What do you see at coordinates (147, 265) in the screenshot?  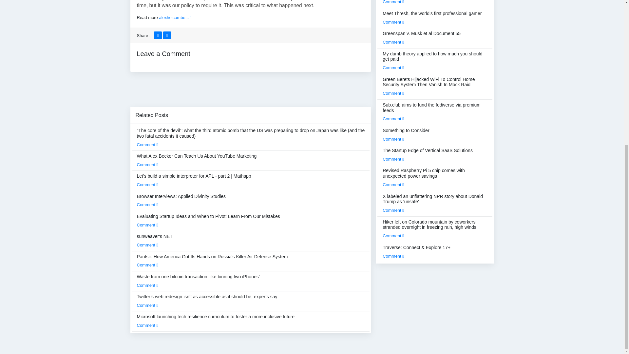 I see `Comment` at bounding box center [147, 265].